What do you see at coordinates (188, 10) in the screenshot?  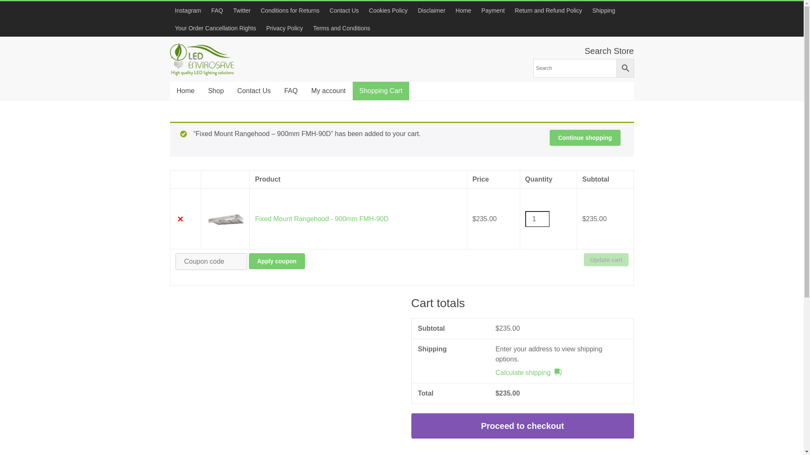 I see `Instagram` at bounding box center [188, 10].